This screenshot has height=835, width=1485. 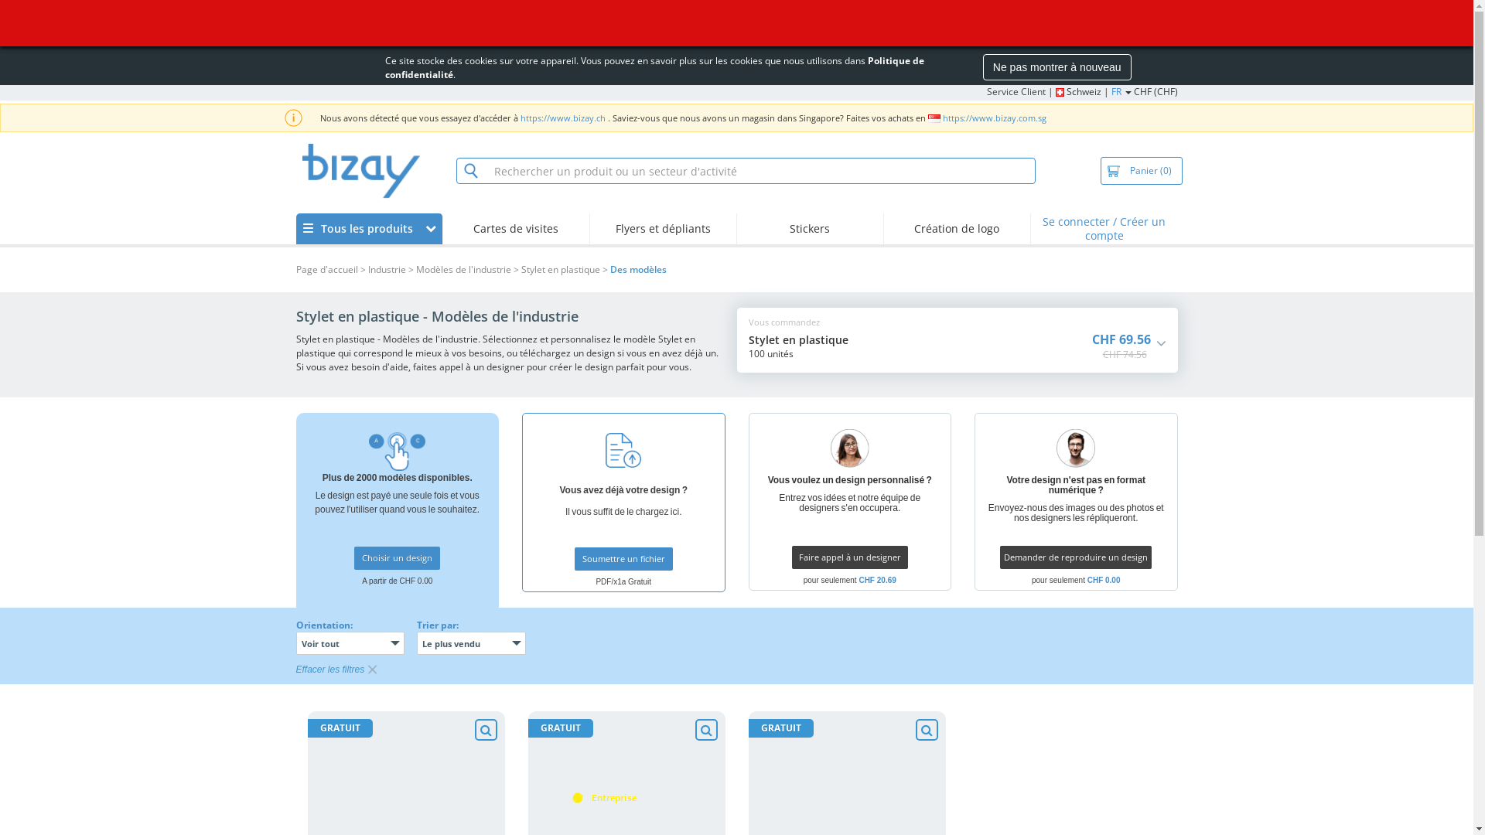 I want to click on Industrie, so click(x=387, y=270).